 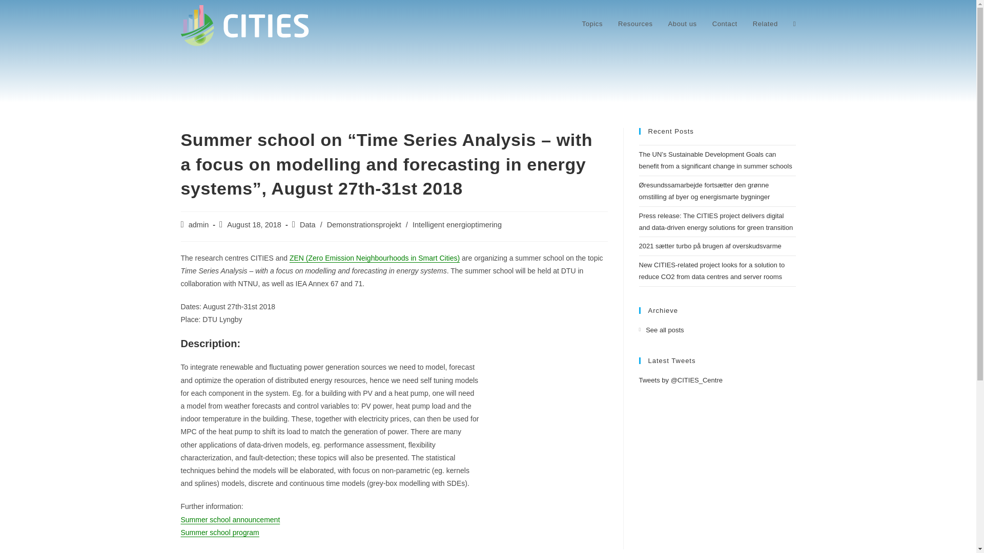 What do you see at coordinates (199, 224) in the screenshot?
I see `admin` at bounding box center [199, 224].